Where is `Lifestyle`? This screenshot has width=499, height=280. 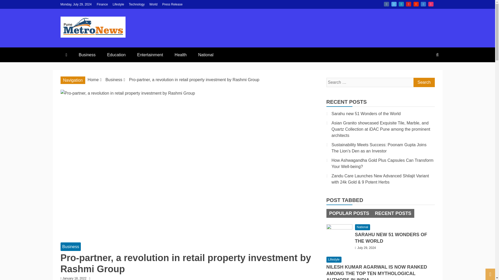
Lifestyle is located at coordinates (118, 4).